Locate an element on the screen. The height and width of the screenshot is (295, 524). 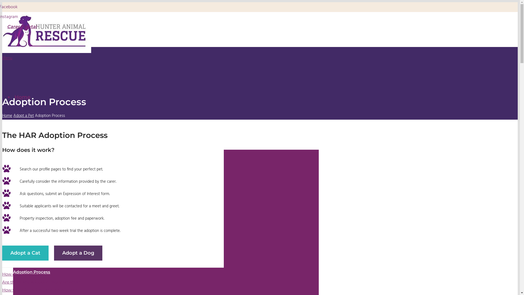
Dogs is located at coordinates (25, 167).